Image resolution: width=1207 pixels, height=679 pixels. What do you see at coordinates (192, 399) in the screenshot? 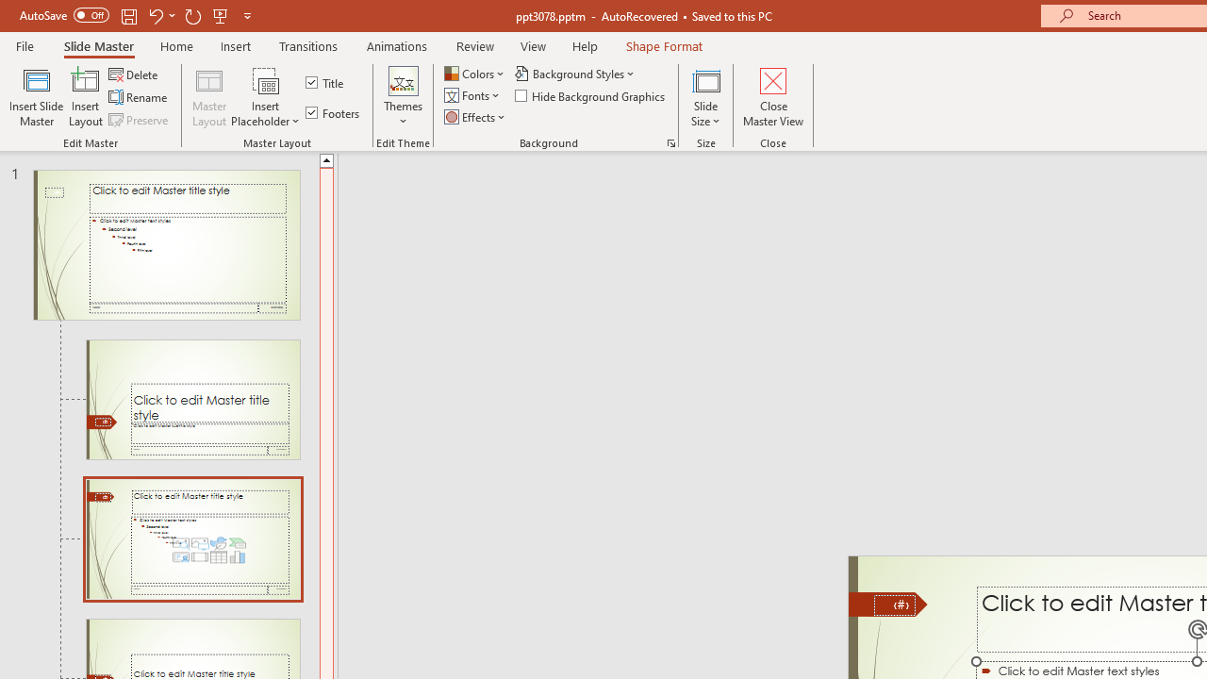
I see `Slide Title Slide Layout: used by slide(s) 1` at bounding box center [192, 399].